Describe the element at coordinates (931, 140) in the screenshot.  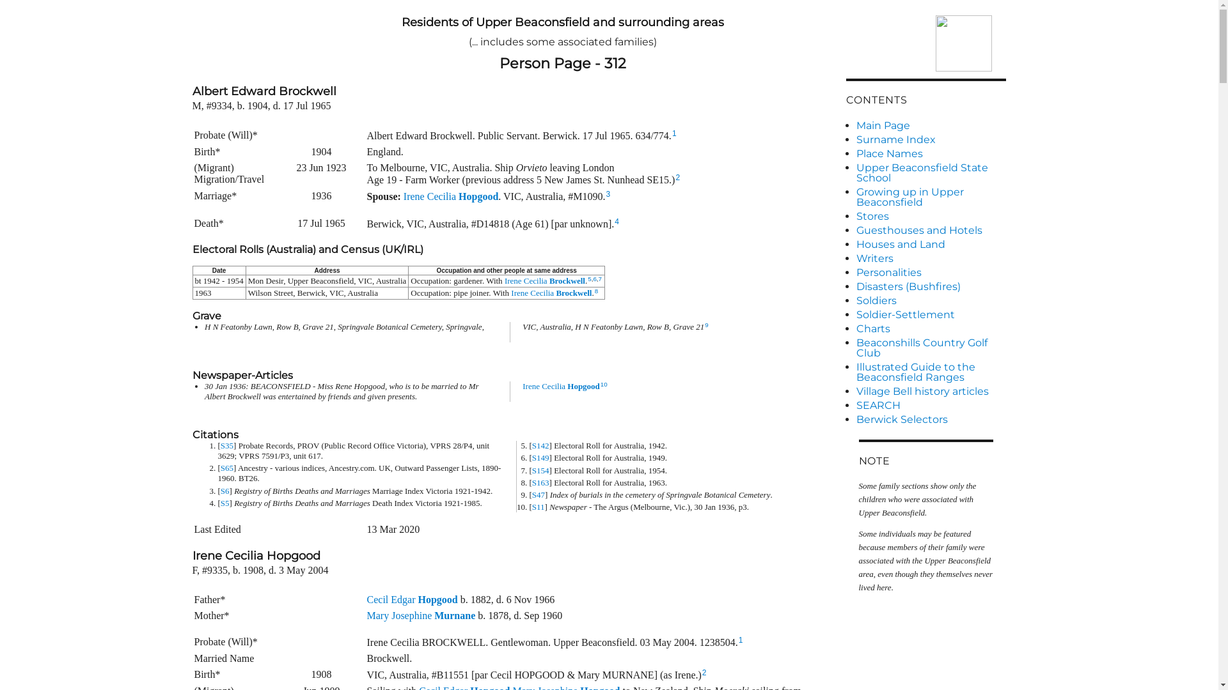
I see `Surname Index` at that location.